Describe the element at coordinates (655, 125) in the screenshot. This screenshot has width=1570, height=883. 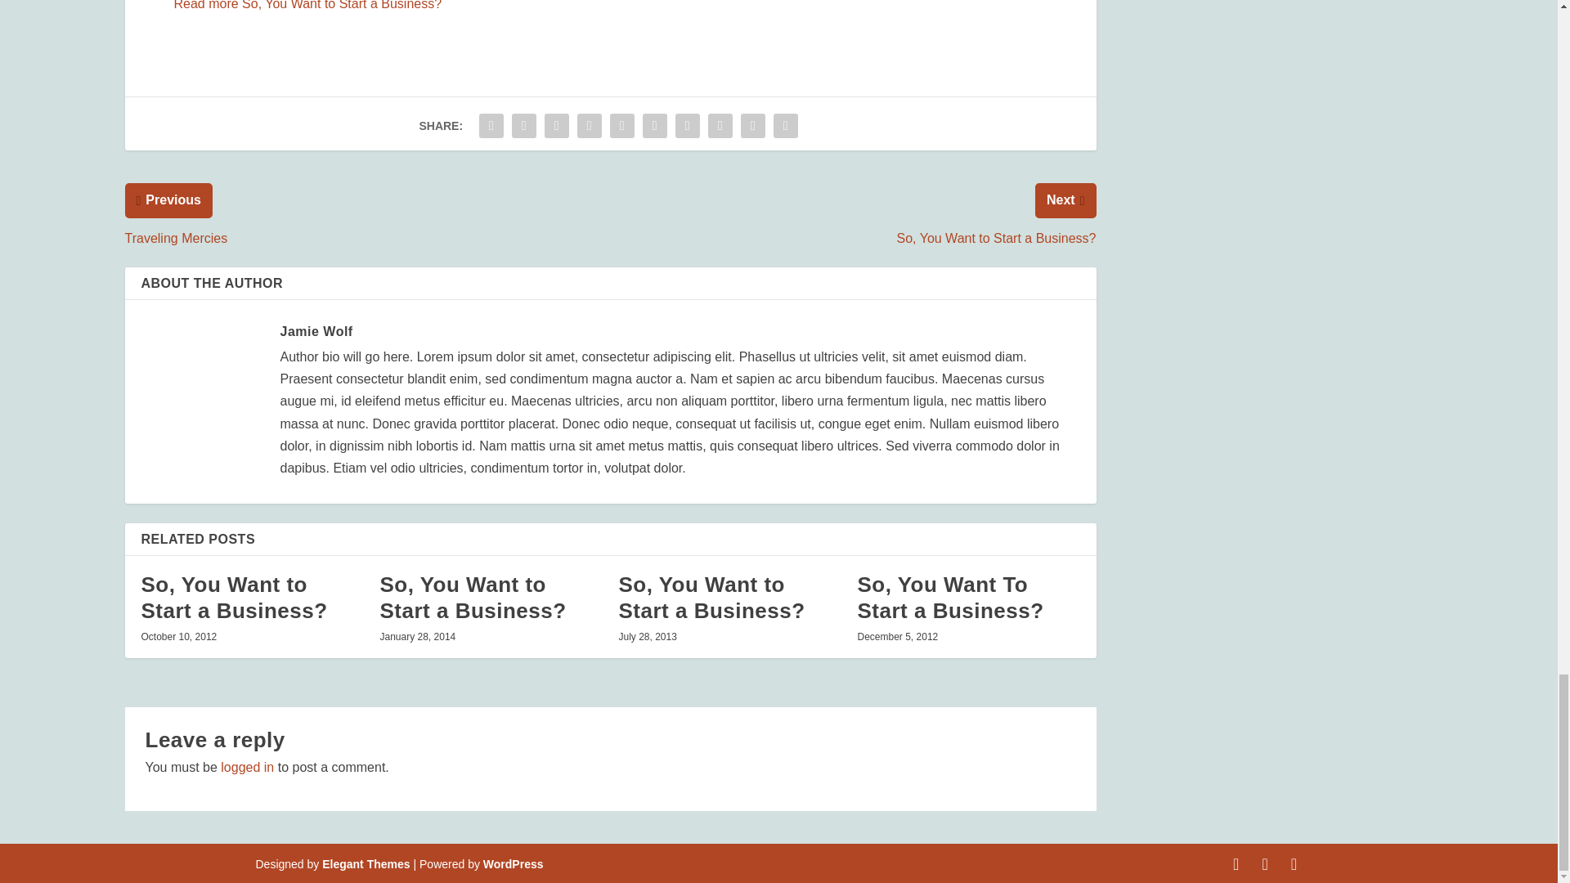
I see `Share "So, You Want to Start A Business?" via LinkedIn` at that location.